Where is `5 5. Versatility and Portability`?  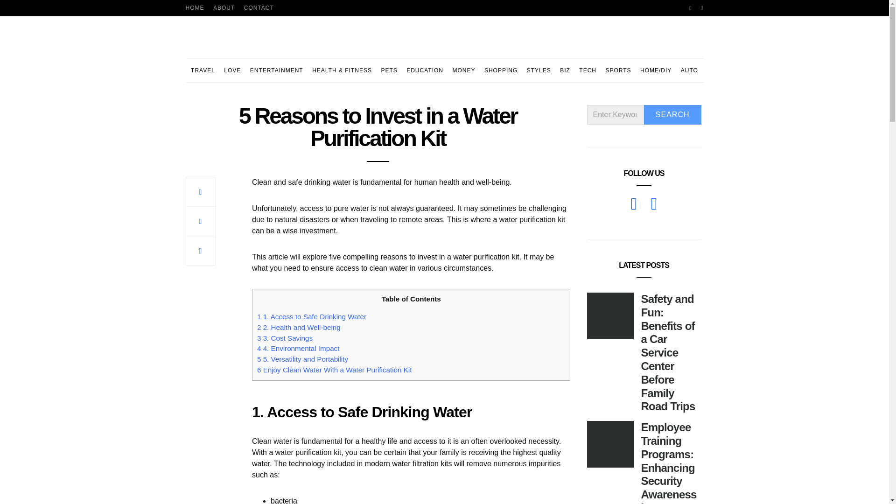
5 5. Versatility and Portability is located at coordinates (302, 359).